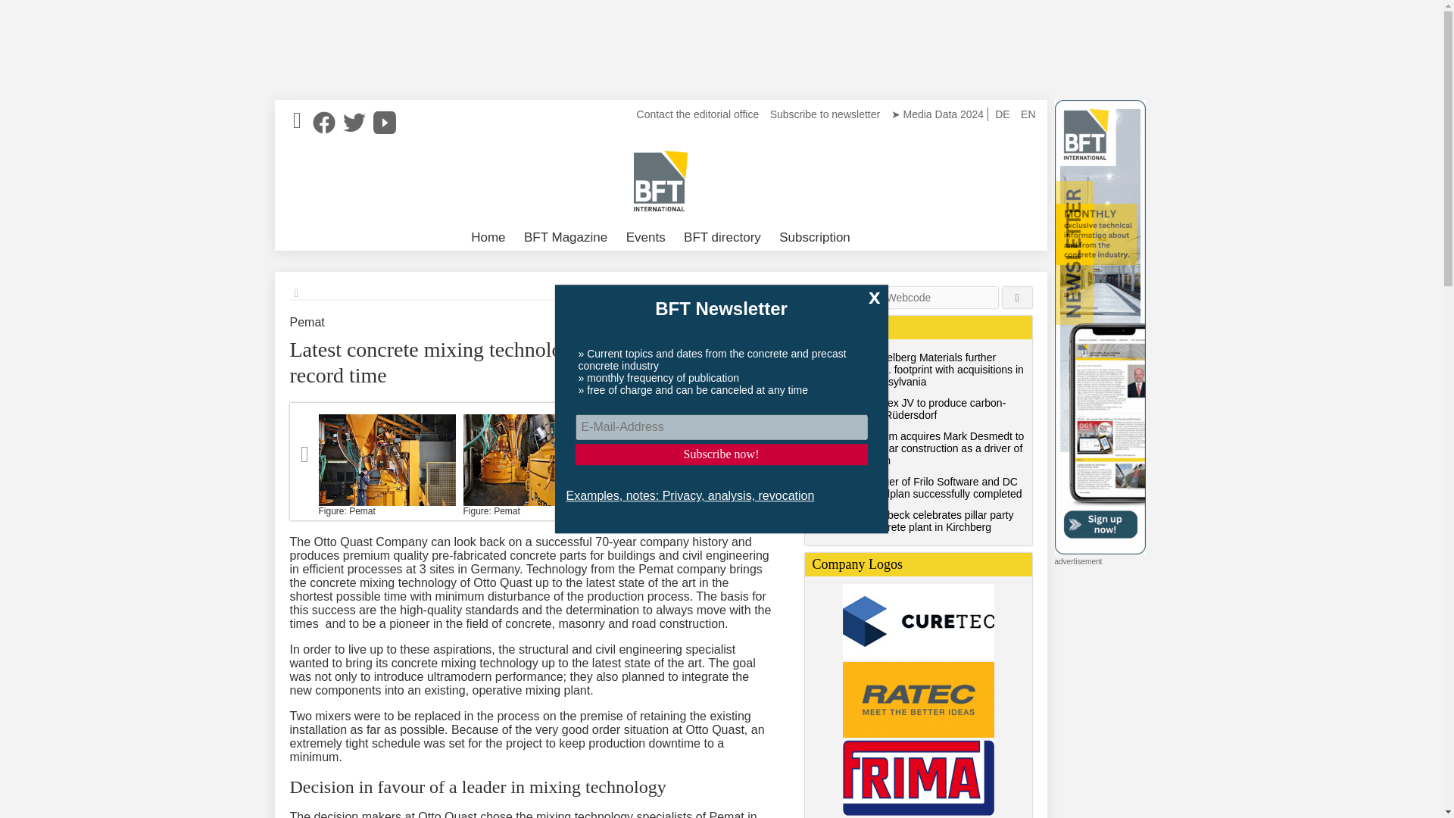 The width and height of the screenshot is (1454, 818). What do you see at coordinates (1018, 298) in the screenshot?
I see `Suchen` at bounding box center [1018, 298].